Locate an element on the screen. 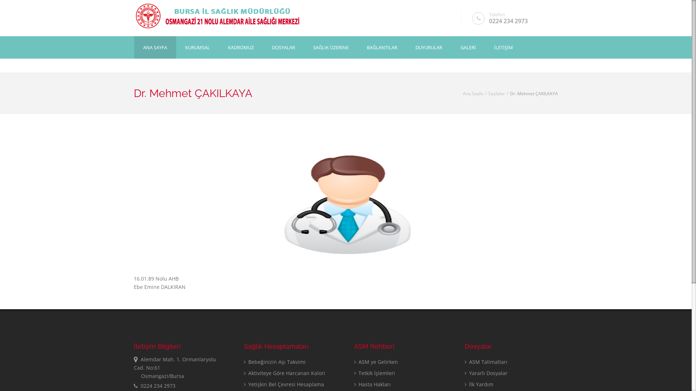  KADROMUZ is located at coordinates (241, 47).